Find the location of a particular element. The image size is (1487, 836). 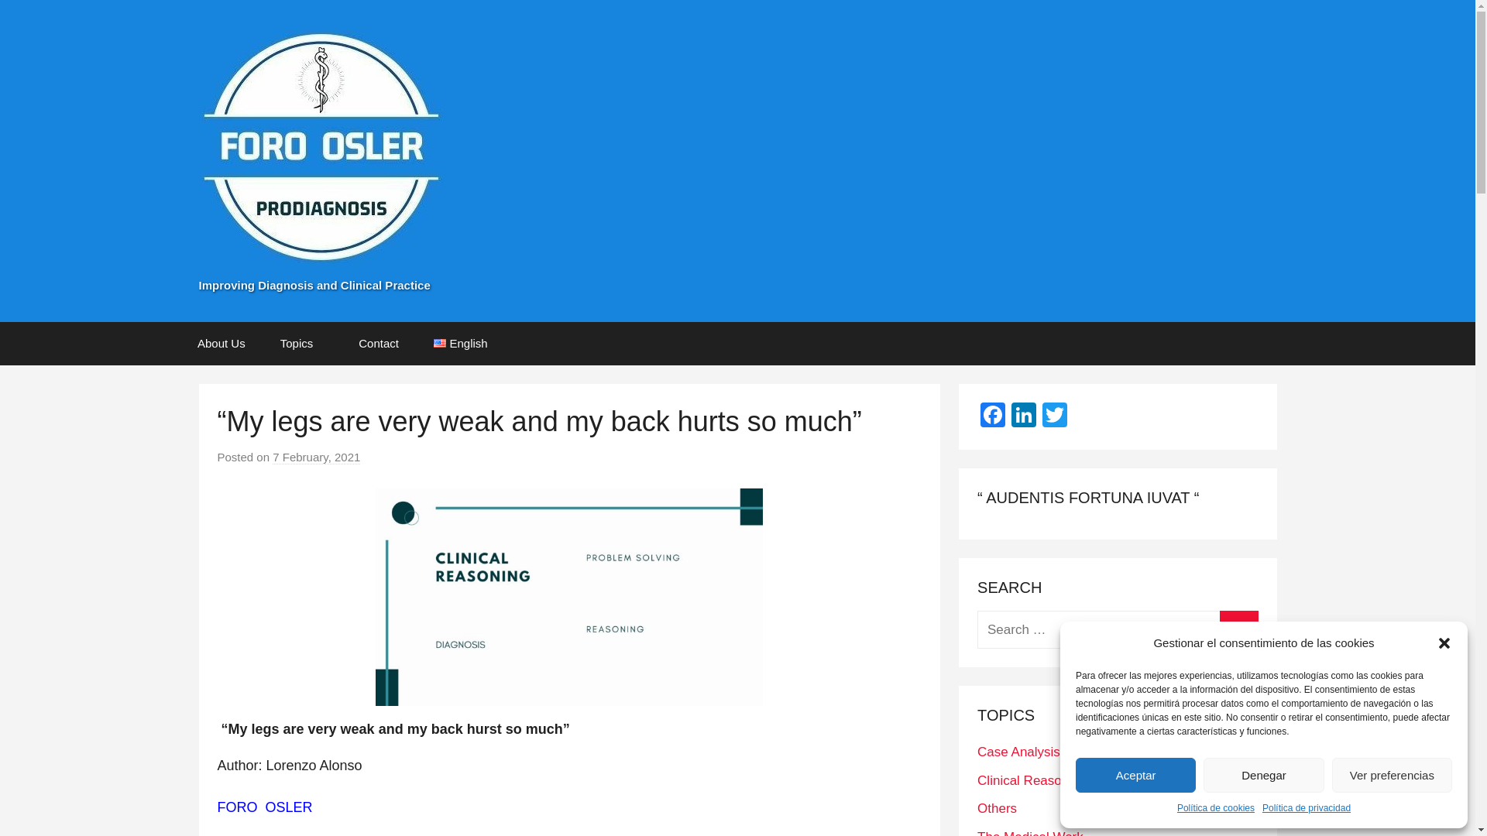

Twitter is located at coordinates (1055, 416).